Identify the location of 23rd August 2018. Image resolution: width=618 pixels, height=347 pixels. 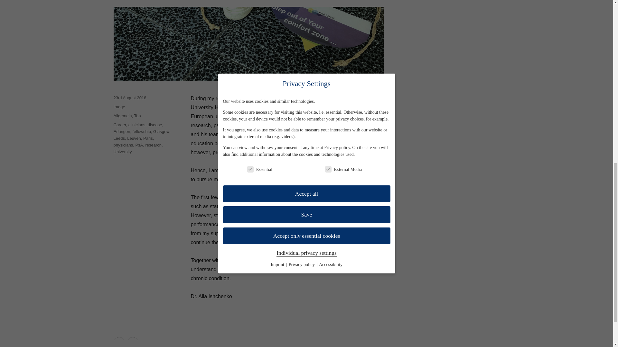
(129, 98).